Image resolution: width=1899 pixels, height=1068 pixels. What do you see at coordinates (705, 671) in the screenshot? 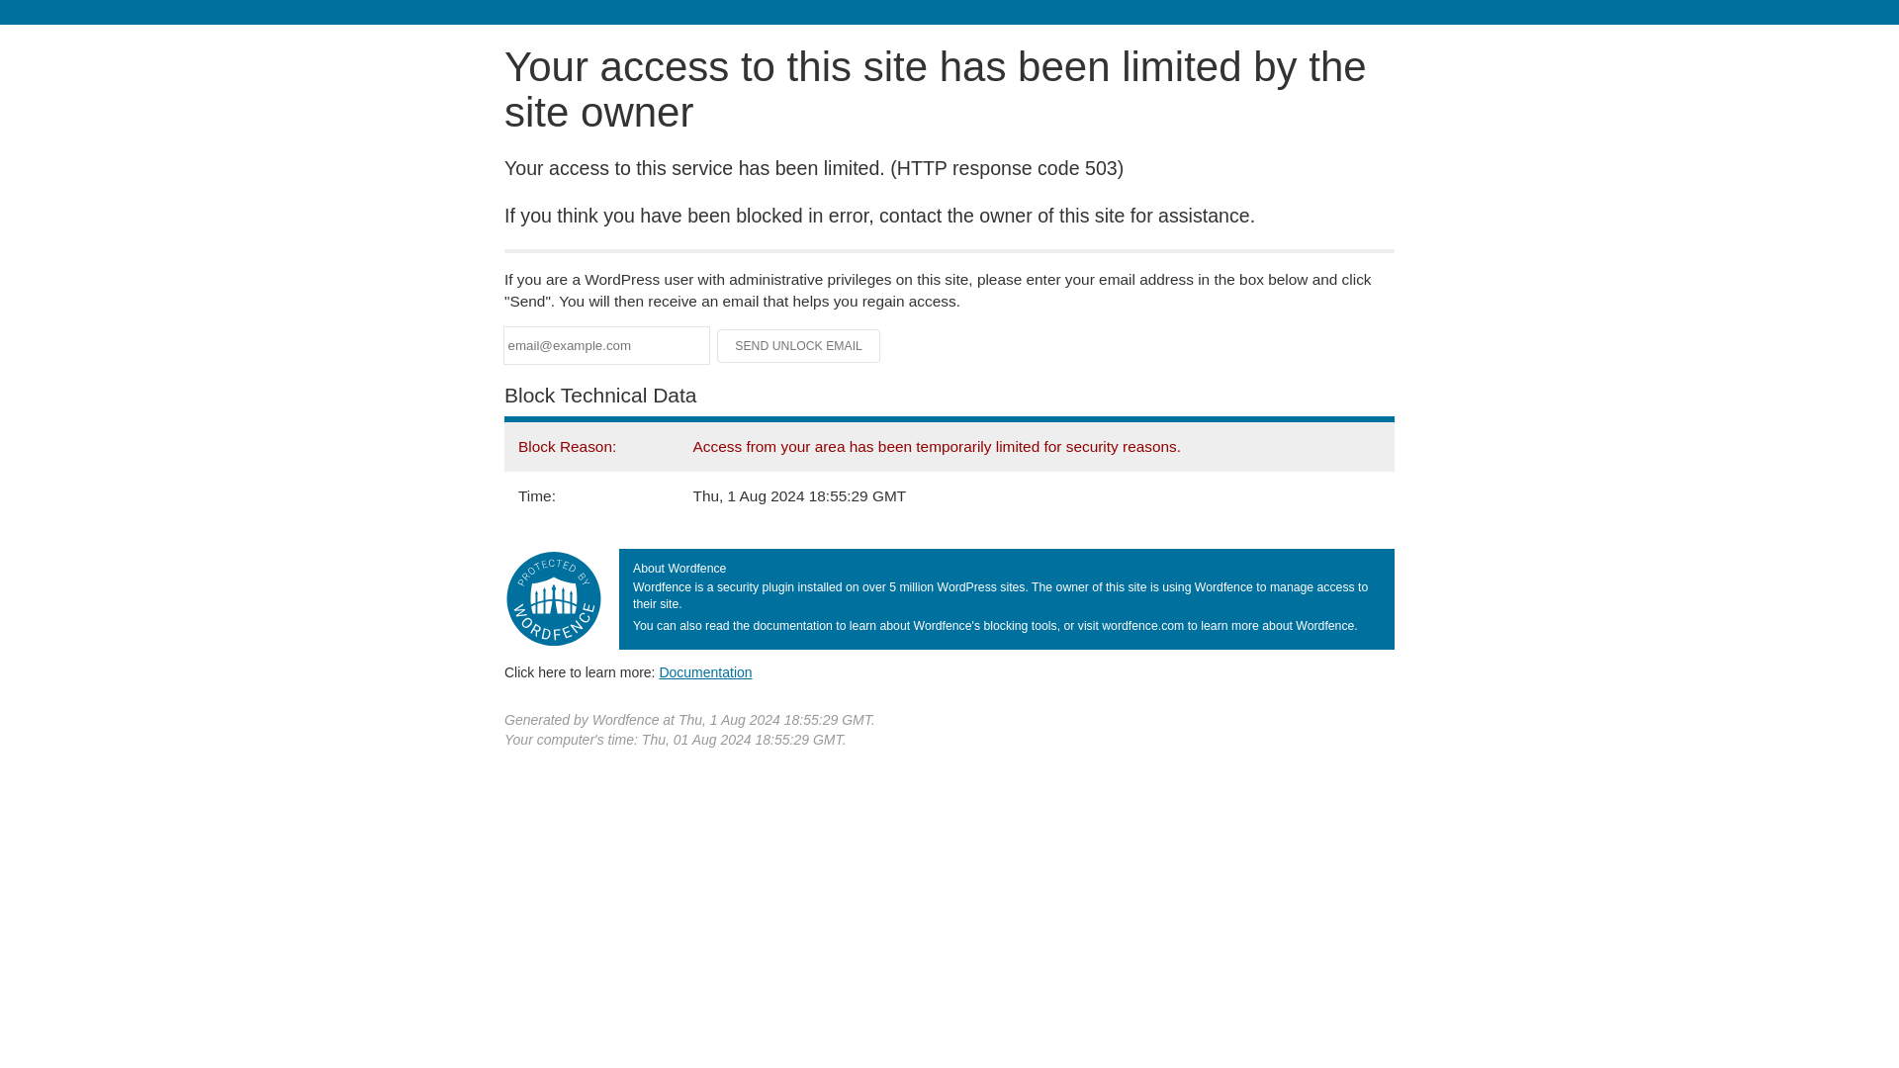
I see `Documentation` at bounding box center [705, 671].